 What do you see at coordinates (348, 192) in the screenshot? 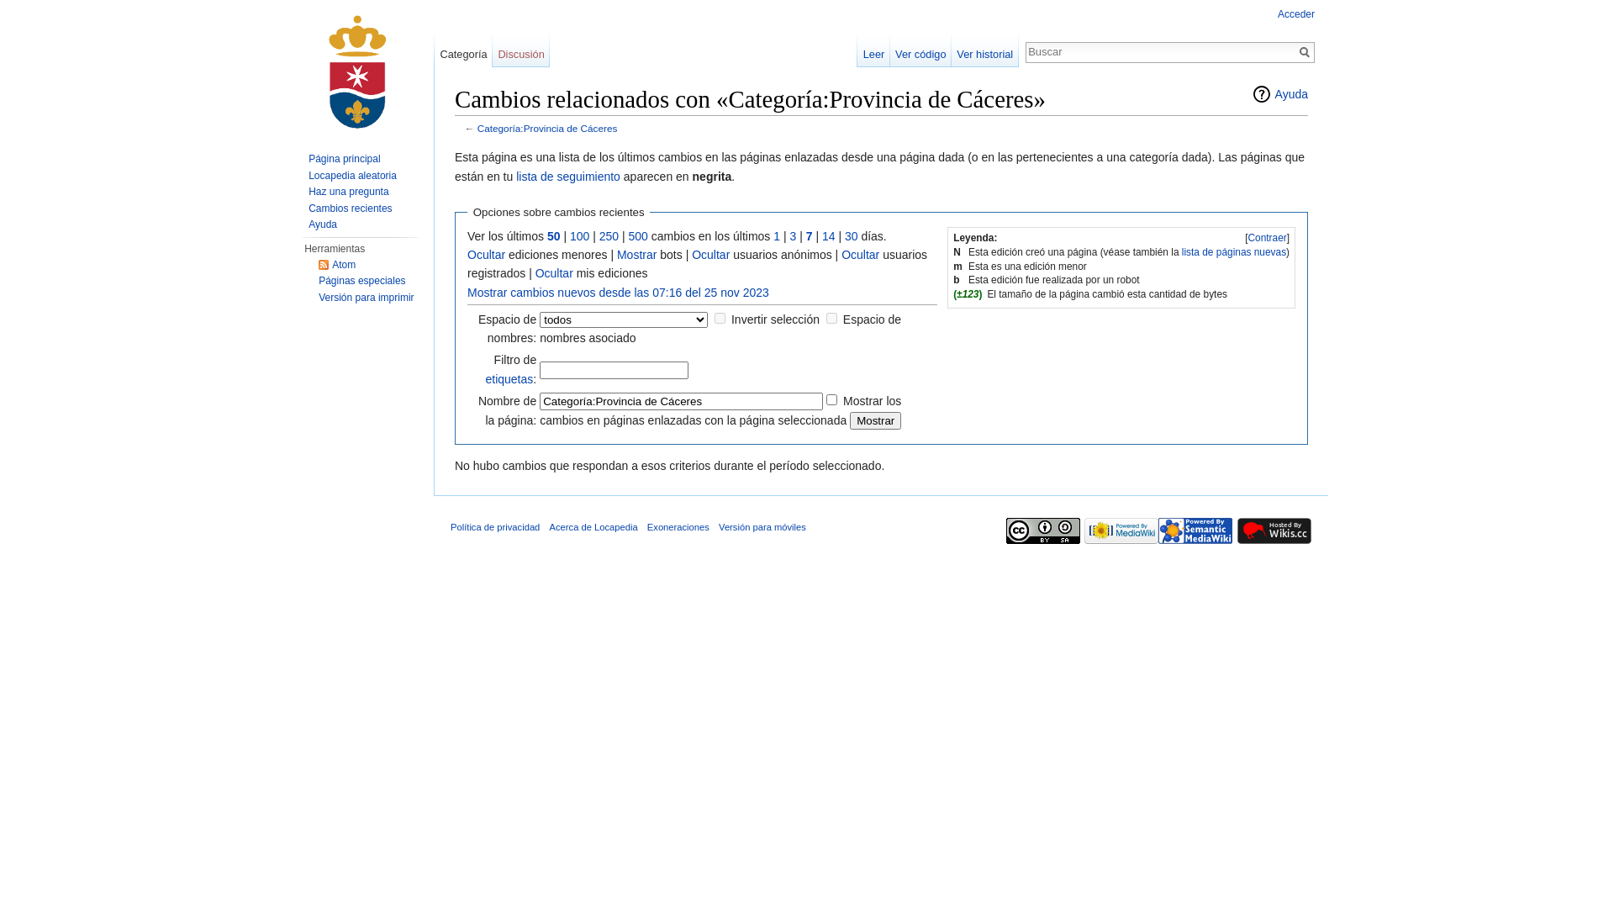
I see `Haz una pregunta` at bounding box center [348, 192].